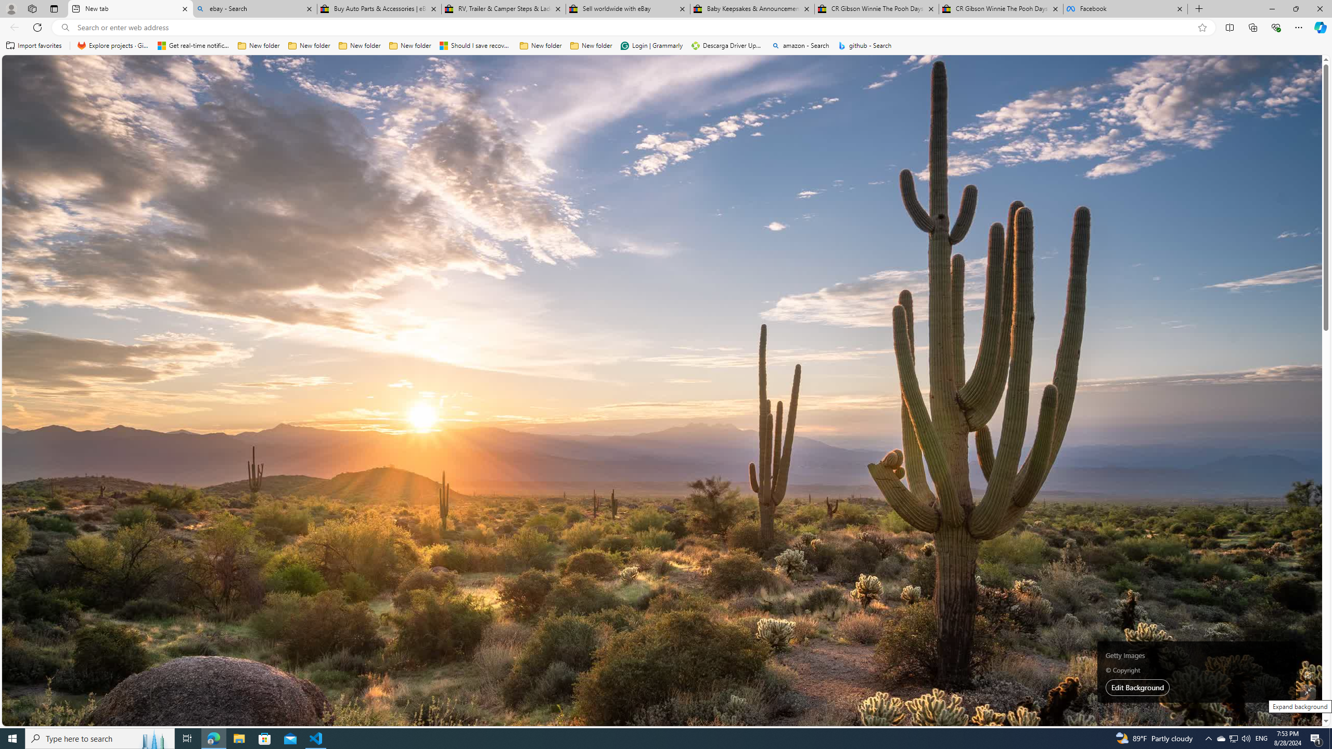  Describe the element at coordinates (955, 657) in the screenshot. I see `Traffic incidents` at that location.